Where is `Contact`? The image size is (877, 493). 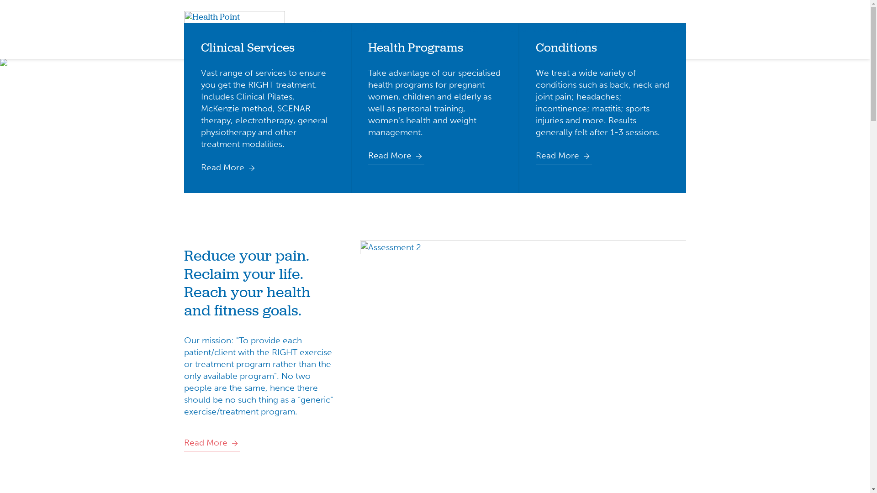 Contact is located at coordinates (670, 29).